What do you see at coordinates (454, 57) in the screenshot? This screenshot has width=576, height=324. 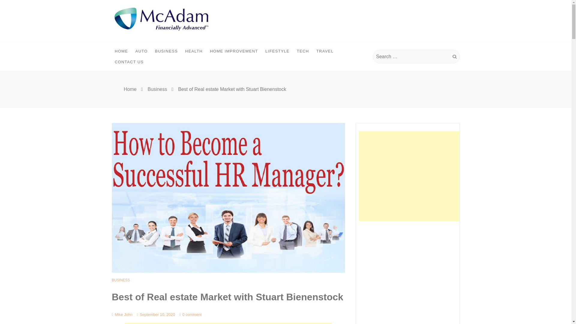 I see `Search` at bounding box center [454, 57].